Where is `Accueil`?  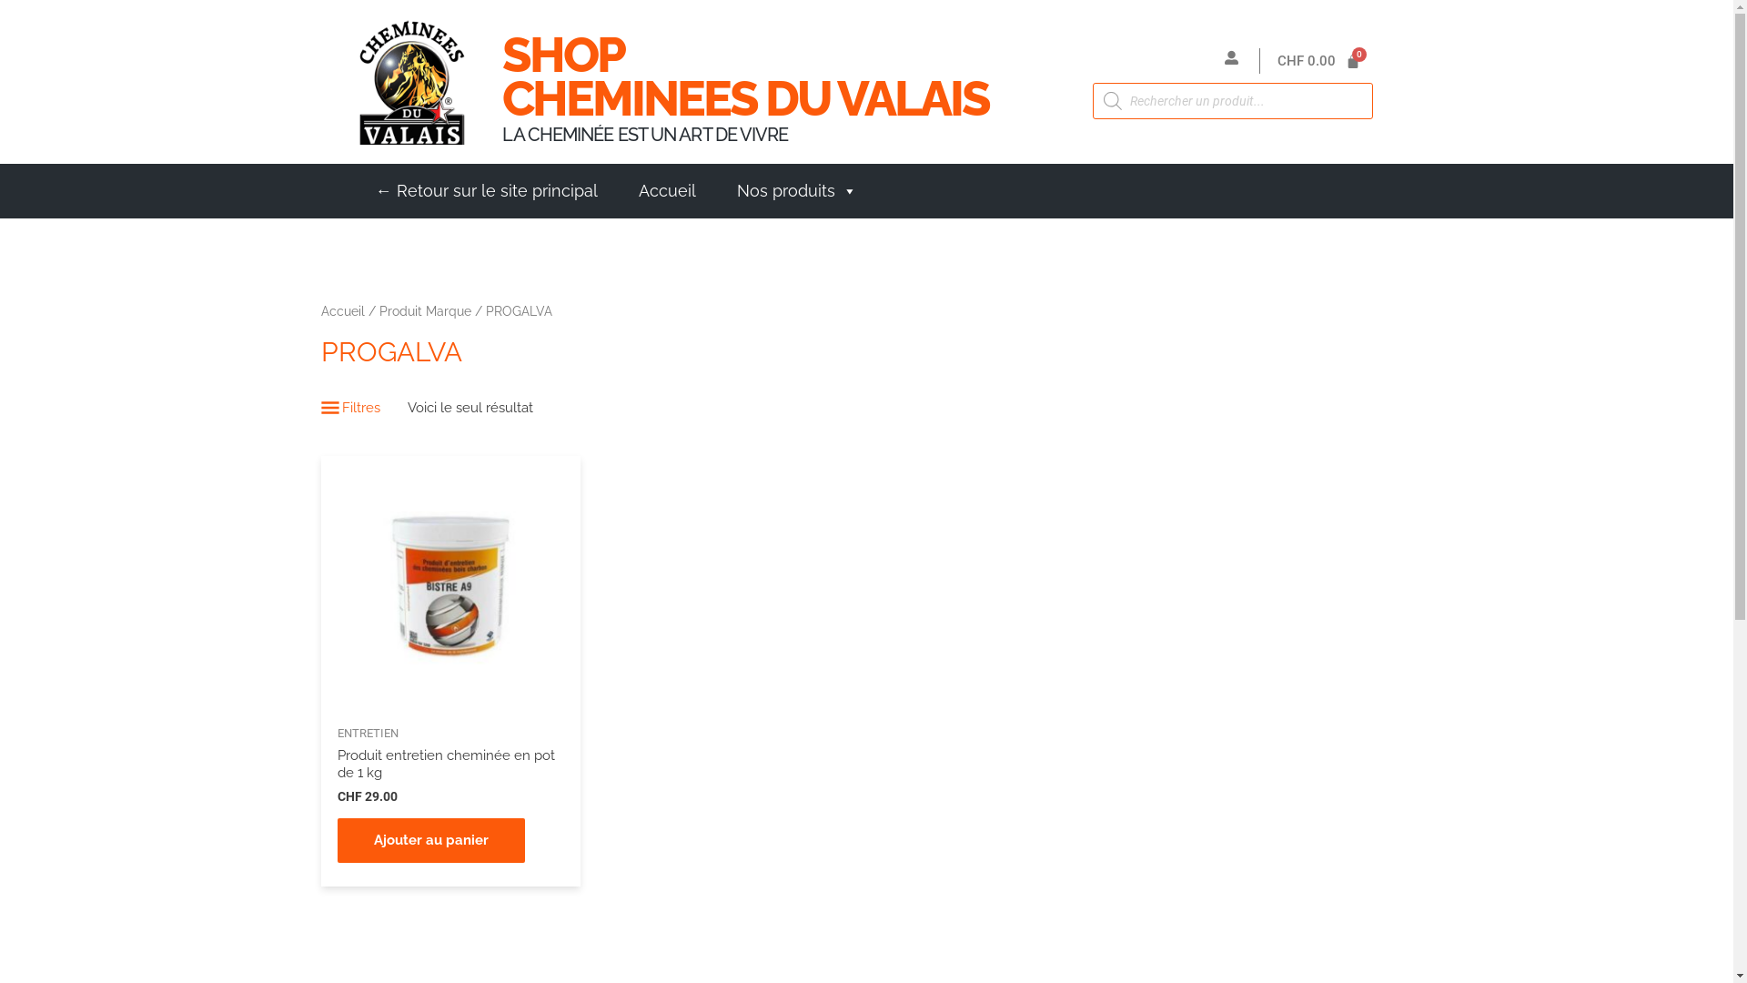 Accueil is located at coordinates (668, 191).